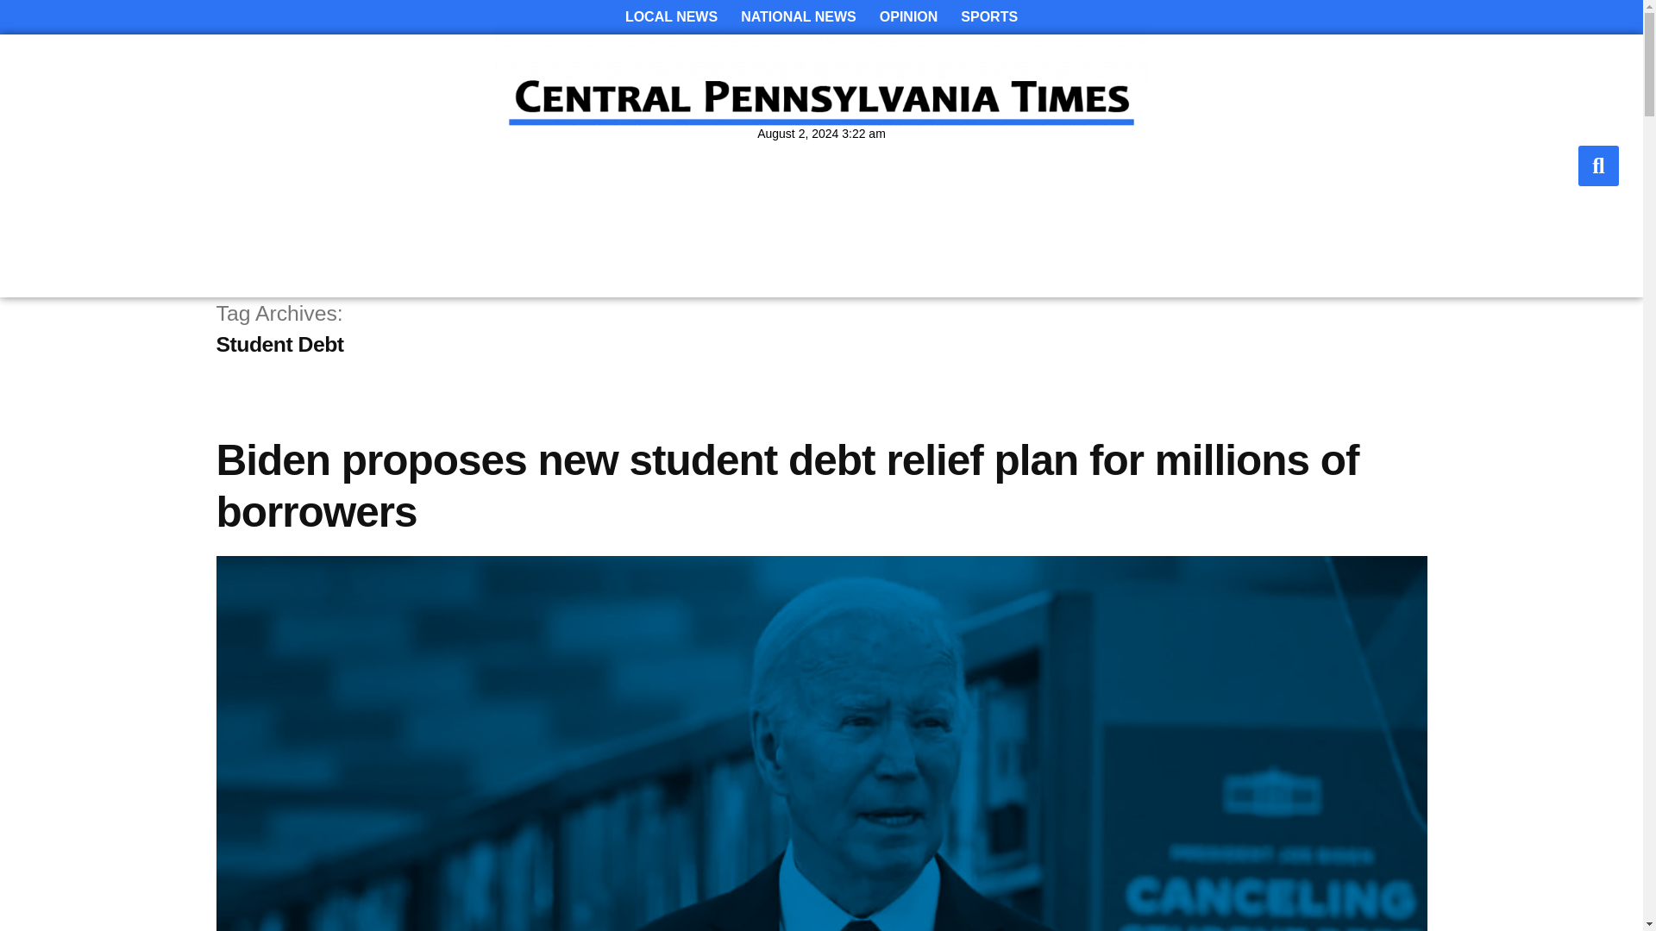 The width and height of the screenshot is (1656, 931). Describe the element at coordinates (671, 17) in the screenshot. I see `LOCAL NEWS` at that location.